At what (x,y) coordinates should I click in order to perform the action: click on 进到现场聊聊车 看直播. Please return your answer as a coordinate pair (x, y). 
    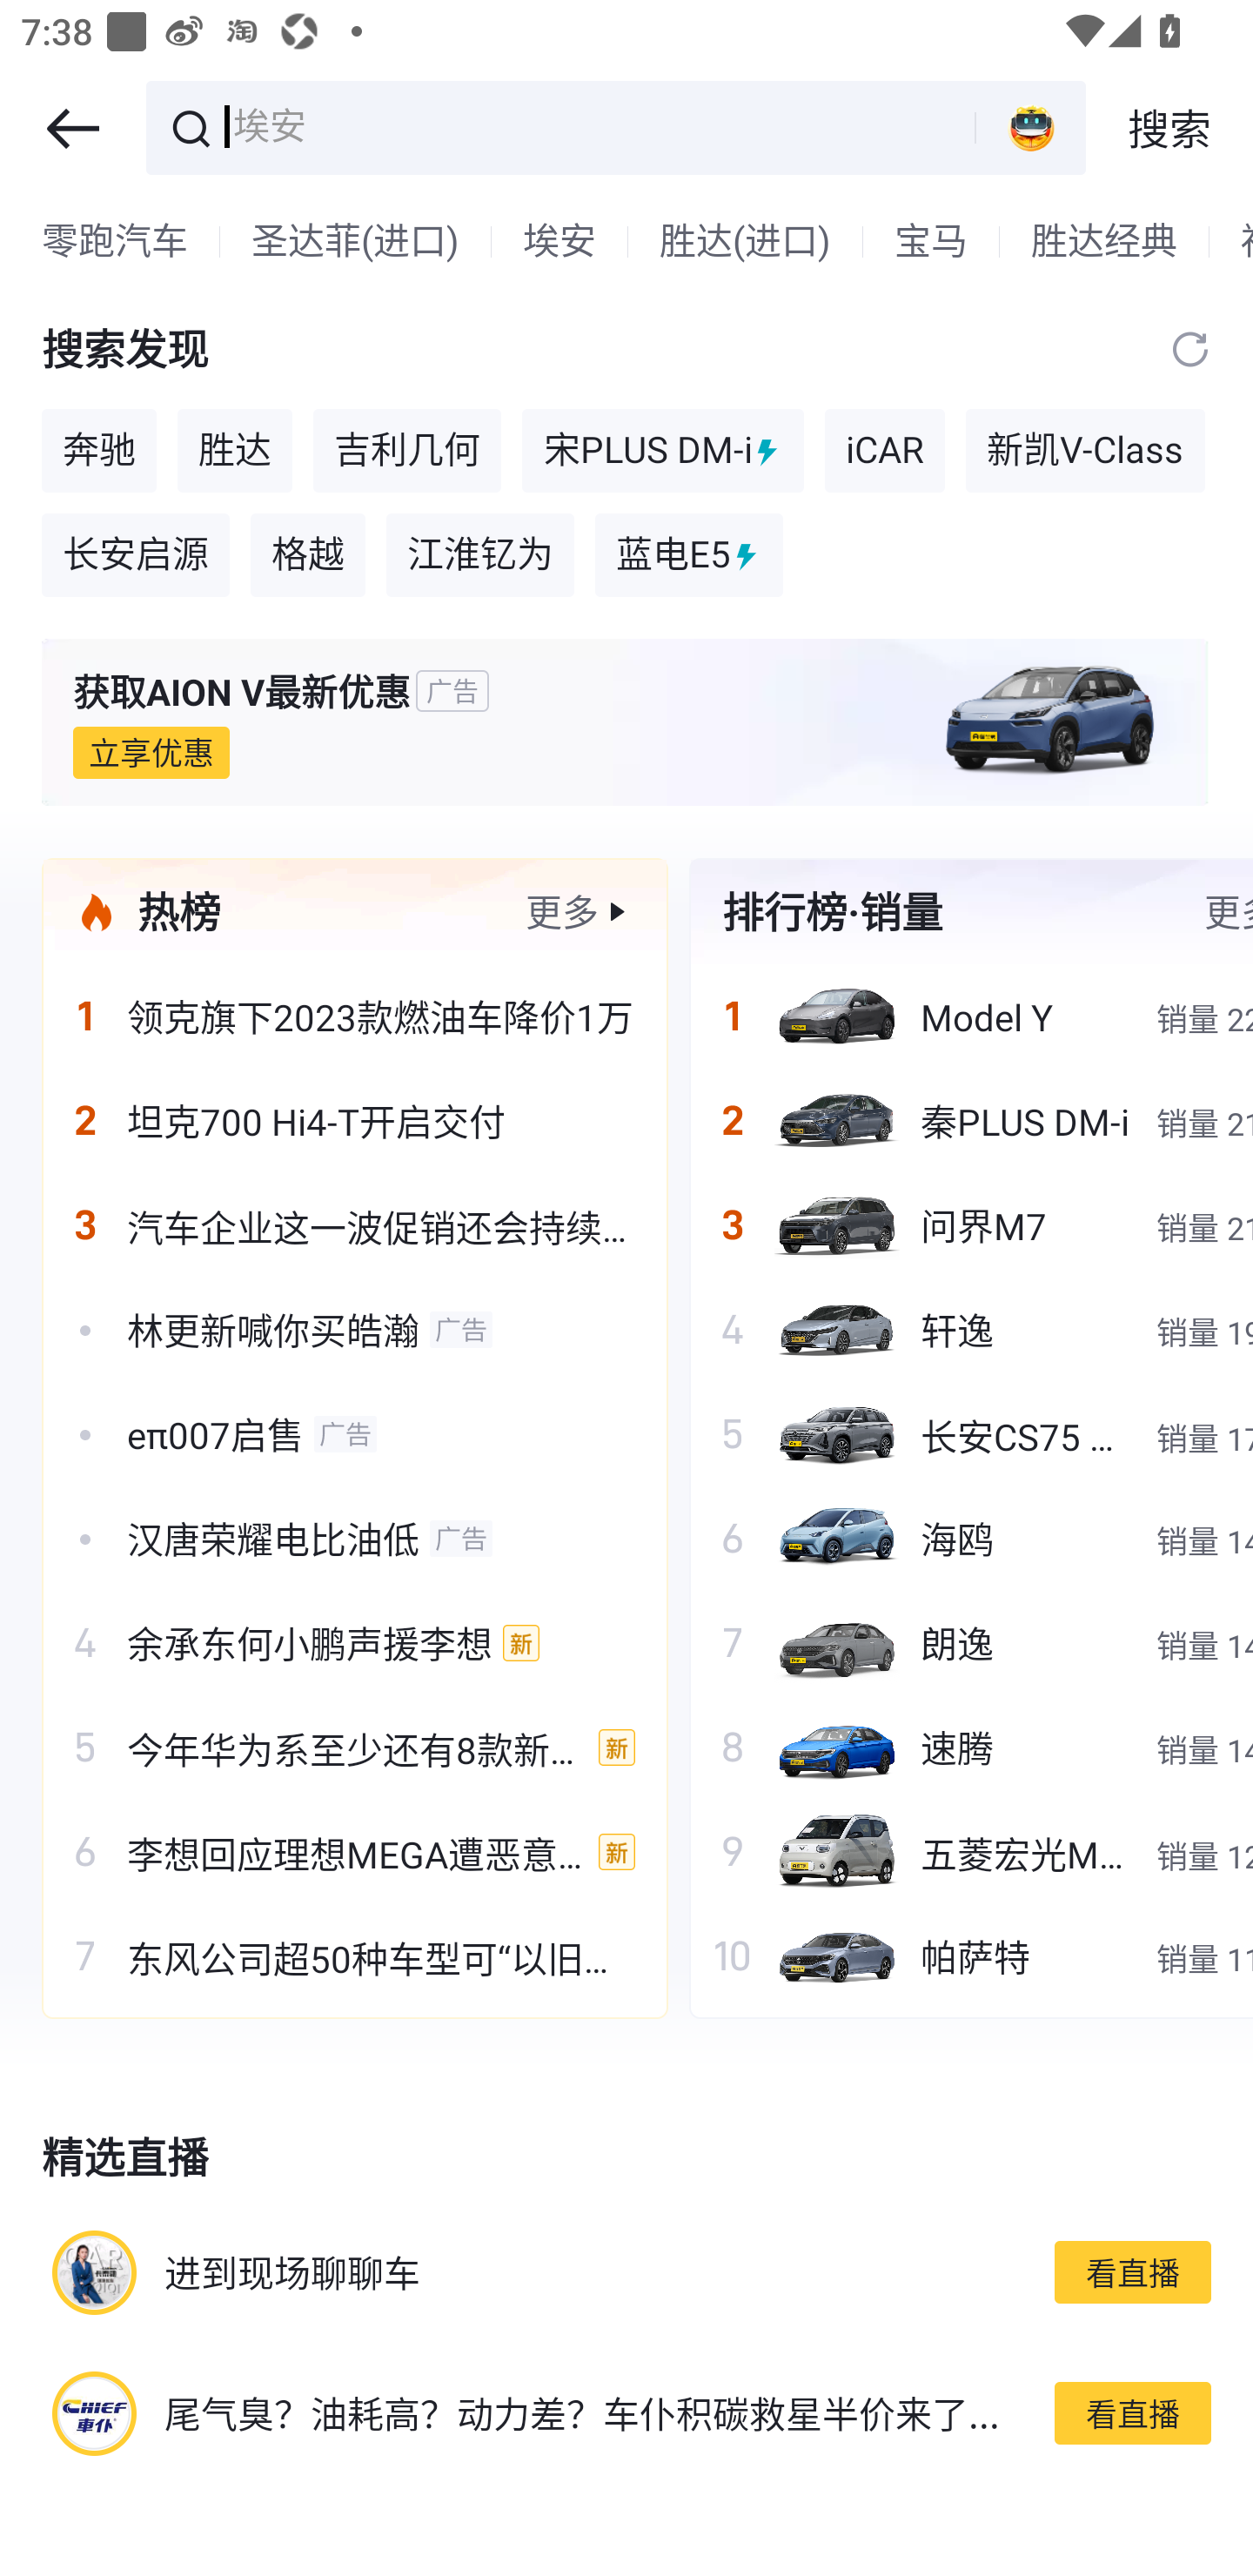
    Looking at the image, I should click on (626, 2271).